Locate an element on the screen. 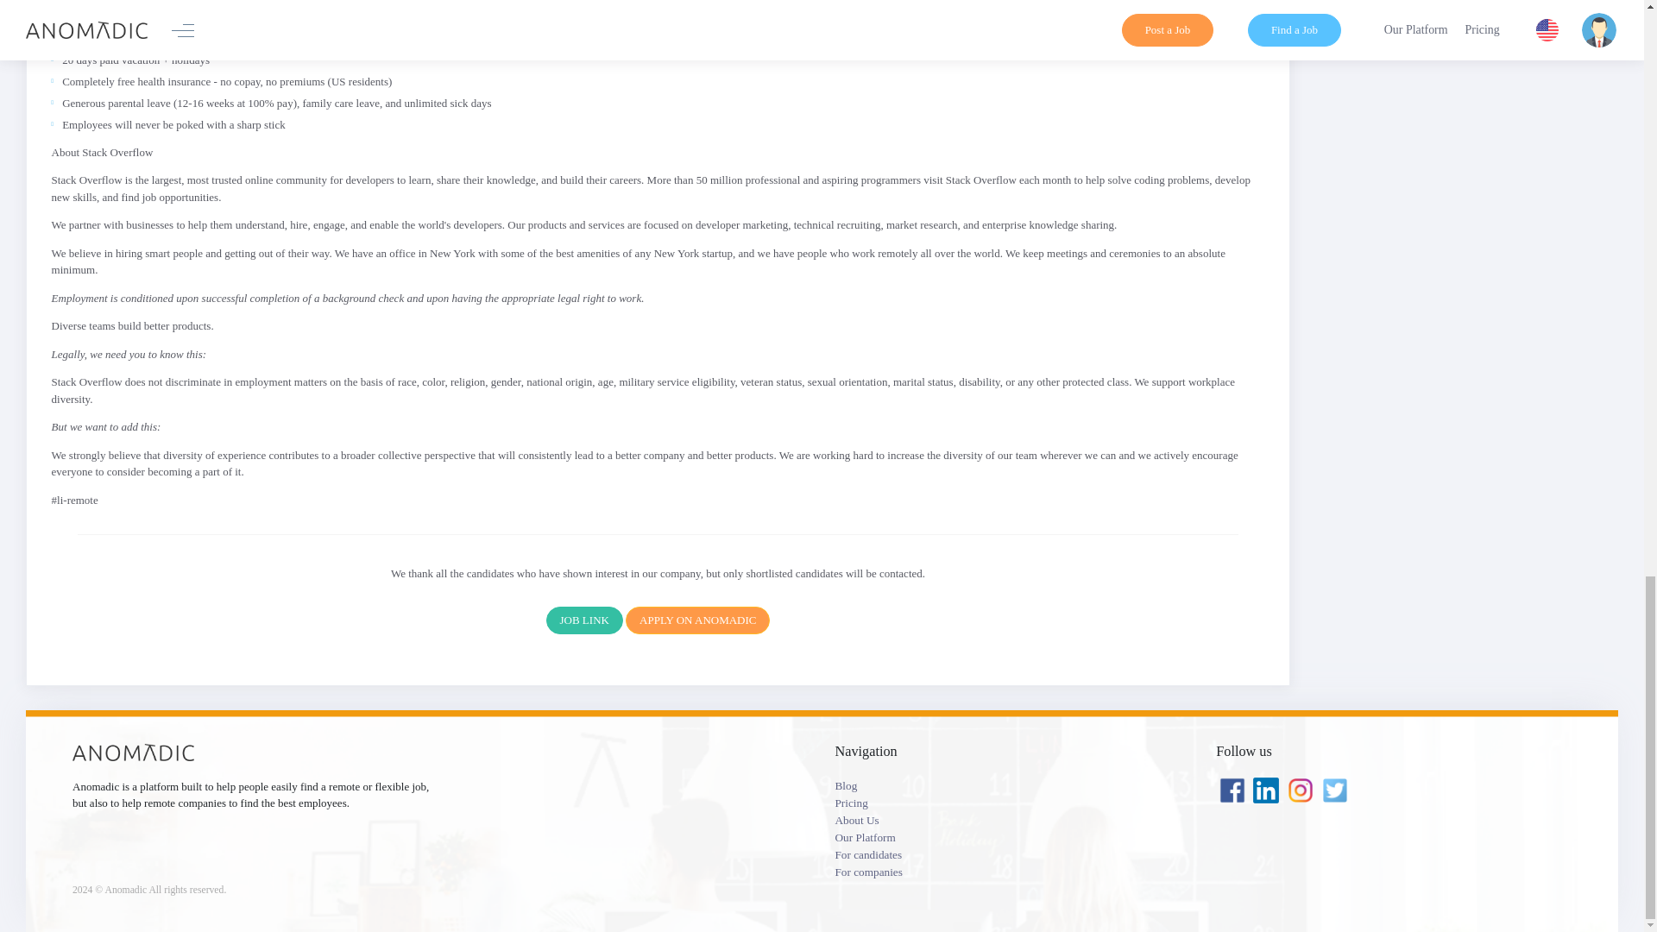 This screenshot has width=1657, height=932. For companies is located at coordinates (1013, 872).